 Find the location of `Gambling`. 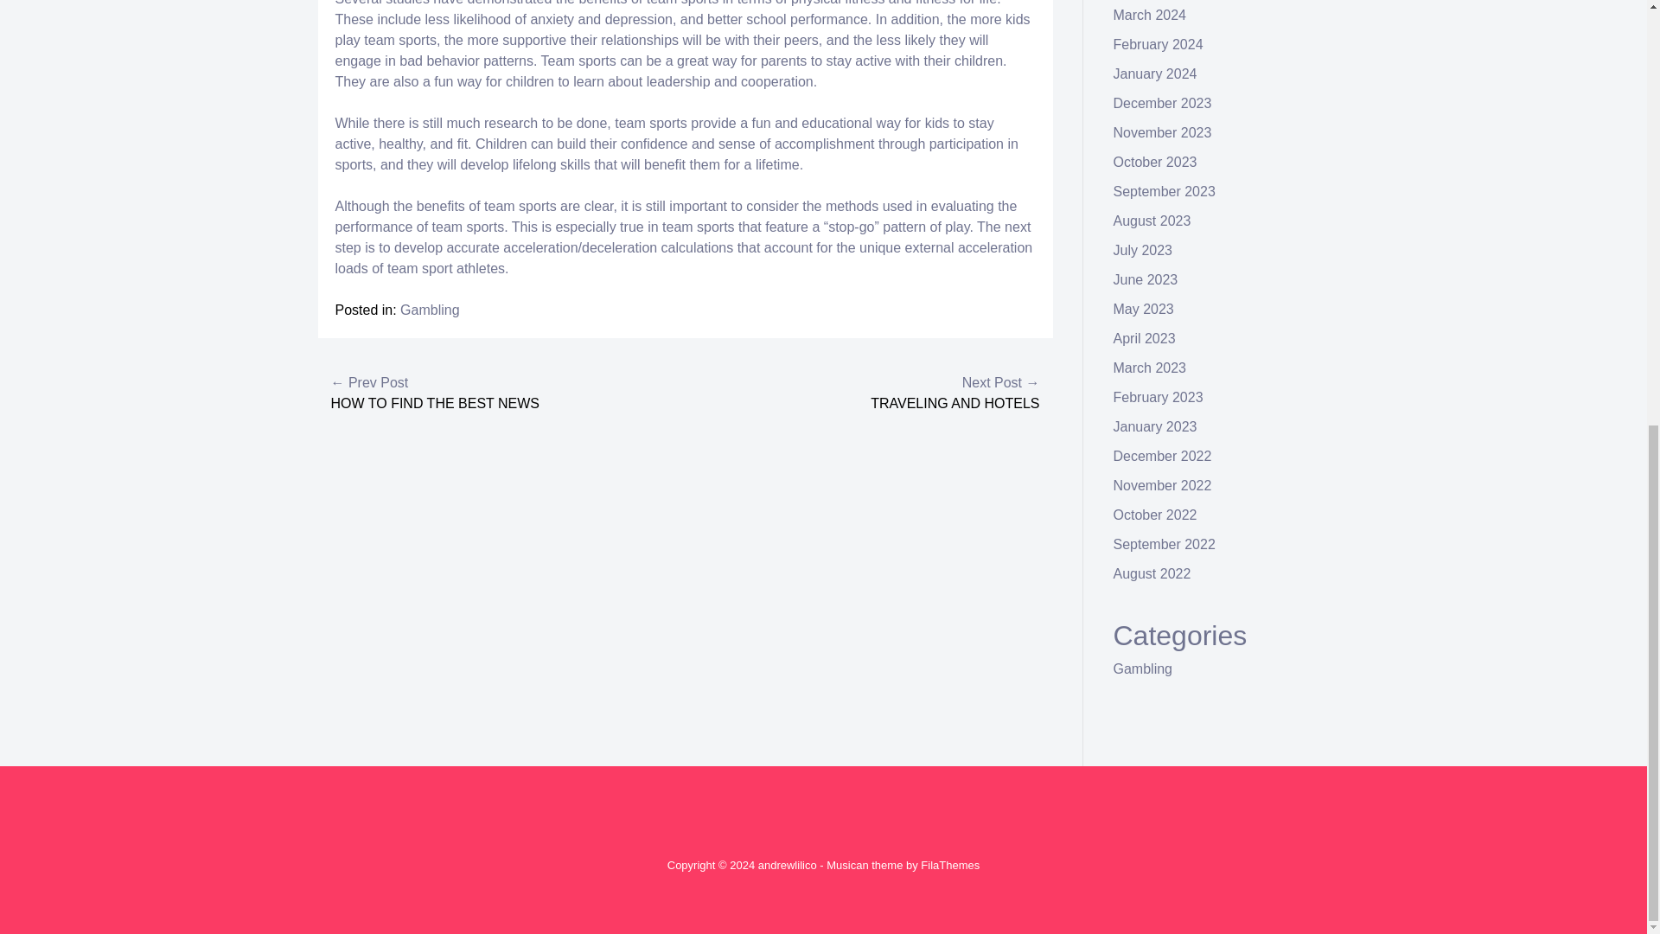

Gambling is located at coordinates (429, 310).